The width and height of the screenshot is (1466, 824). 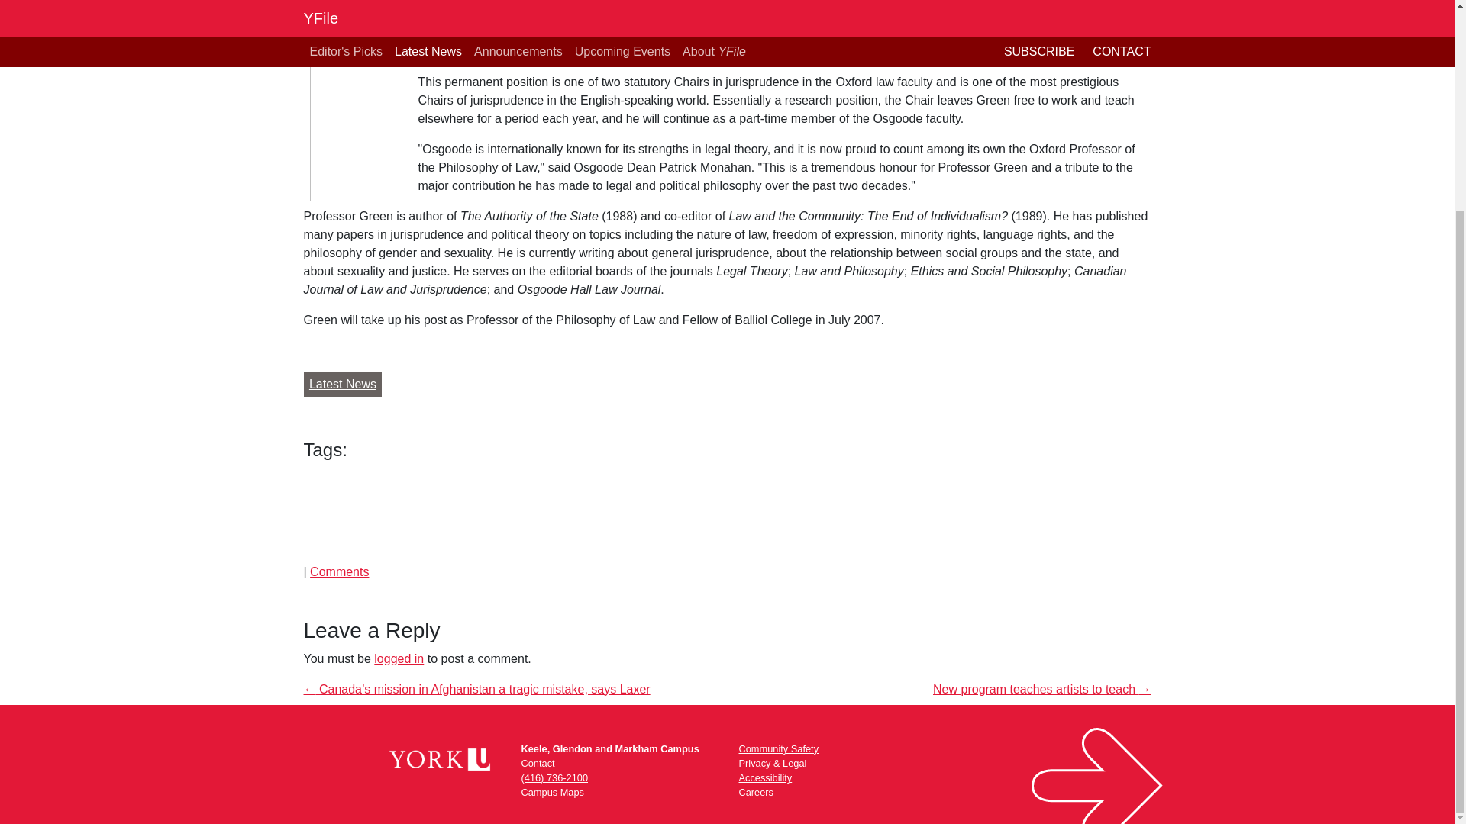 What do you see at coordinates (318, 513) in the screenshot?
I see `Facebook` at bounding box center [318, 513].